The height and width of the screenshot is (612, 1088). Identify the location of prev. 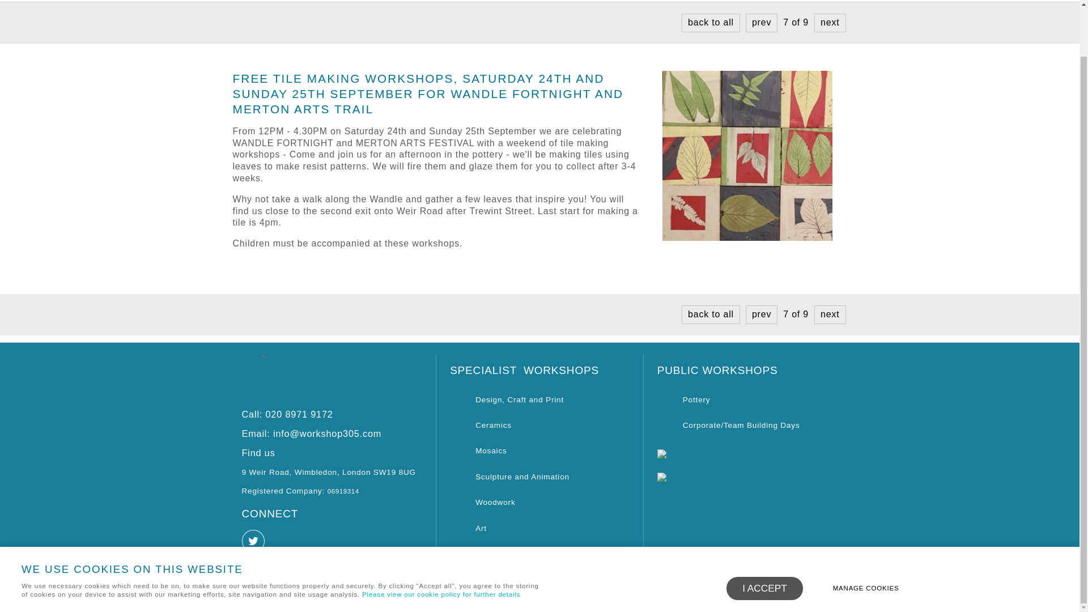
(762, 314).